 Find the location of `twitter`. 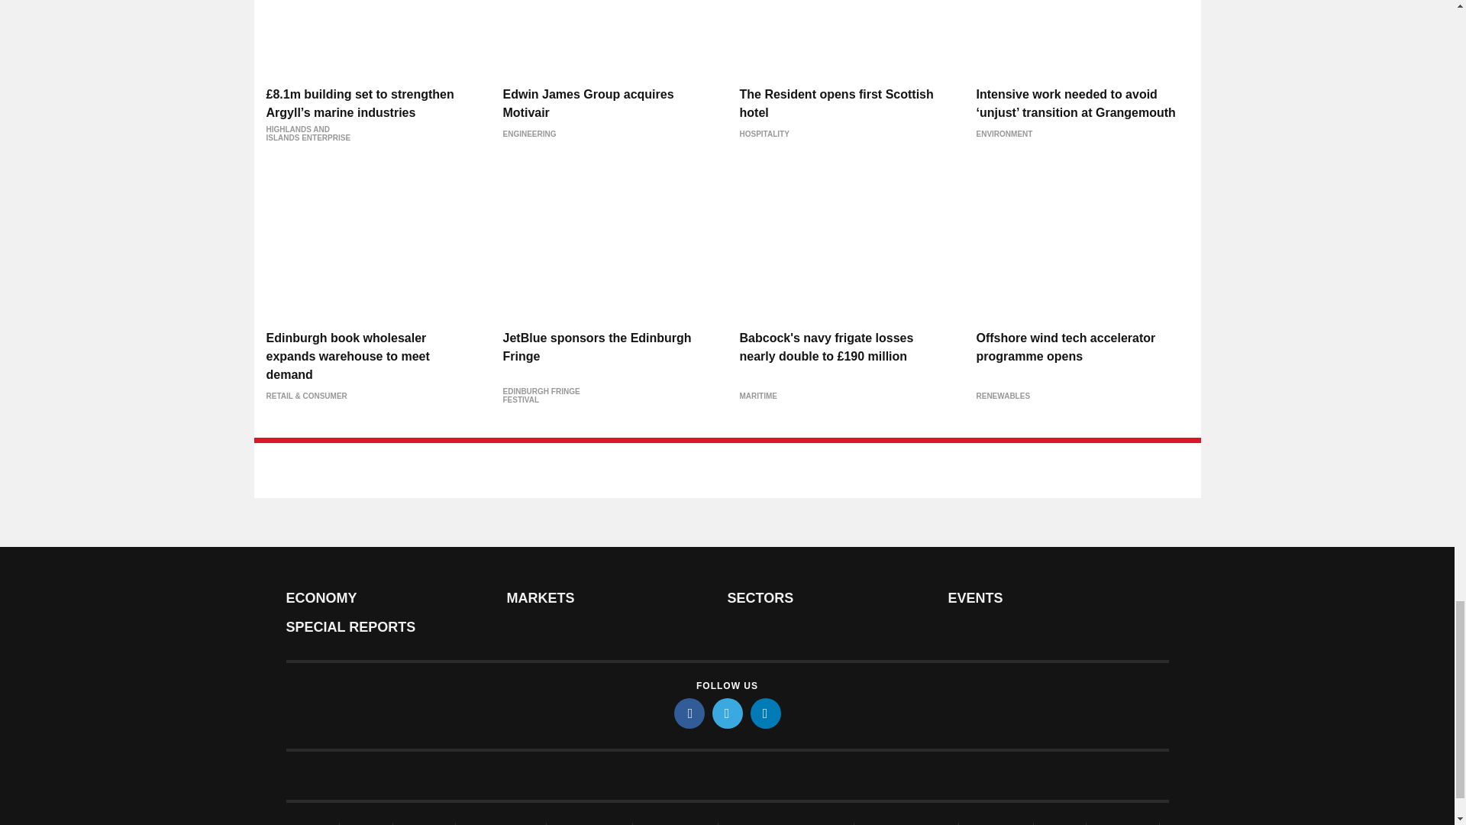

twitter is located at coordinates (726, 713).